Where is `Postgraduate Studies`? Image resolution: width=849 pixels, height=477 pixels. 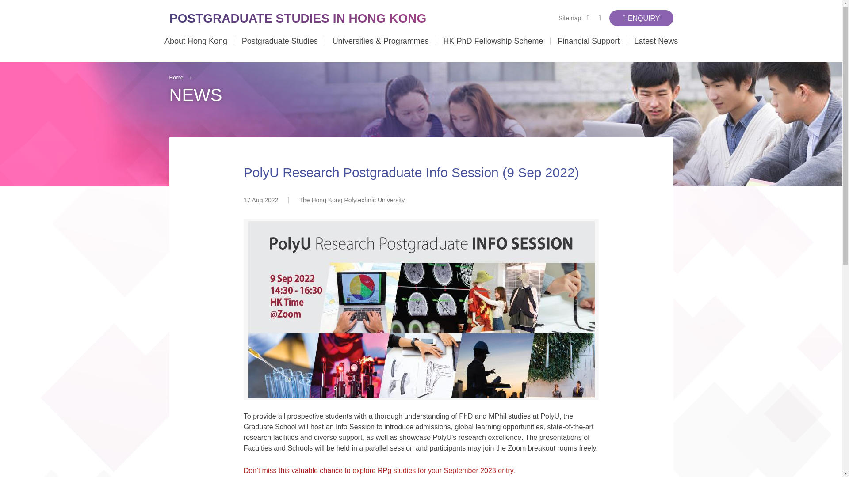
Postgraduate Studies is located at coordinates (279, 49).